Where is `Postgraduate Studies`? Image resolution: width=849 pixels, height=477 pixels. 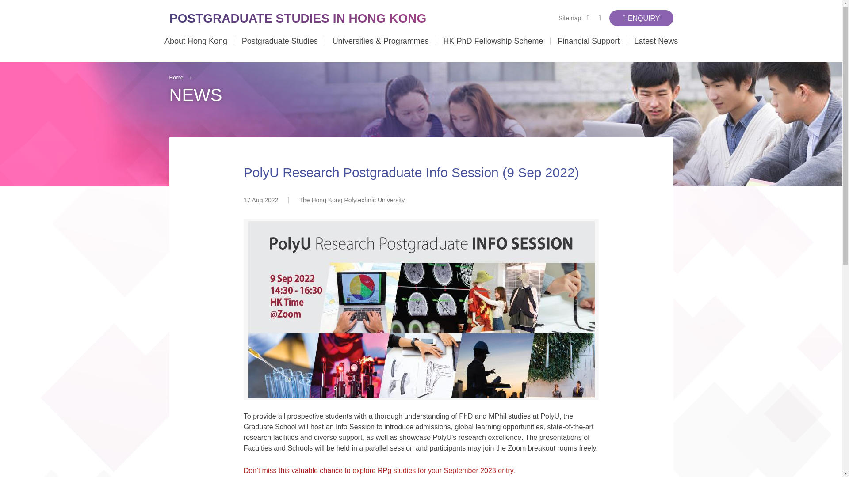
Postgraduate Studies is located at coordinates (279, 49).